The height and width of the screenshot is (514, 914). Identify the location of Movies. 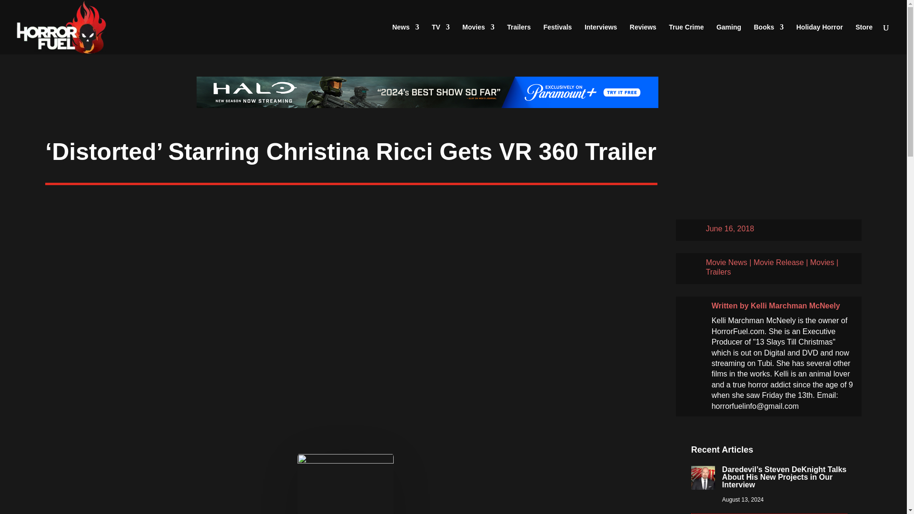
(478, 39).